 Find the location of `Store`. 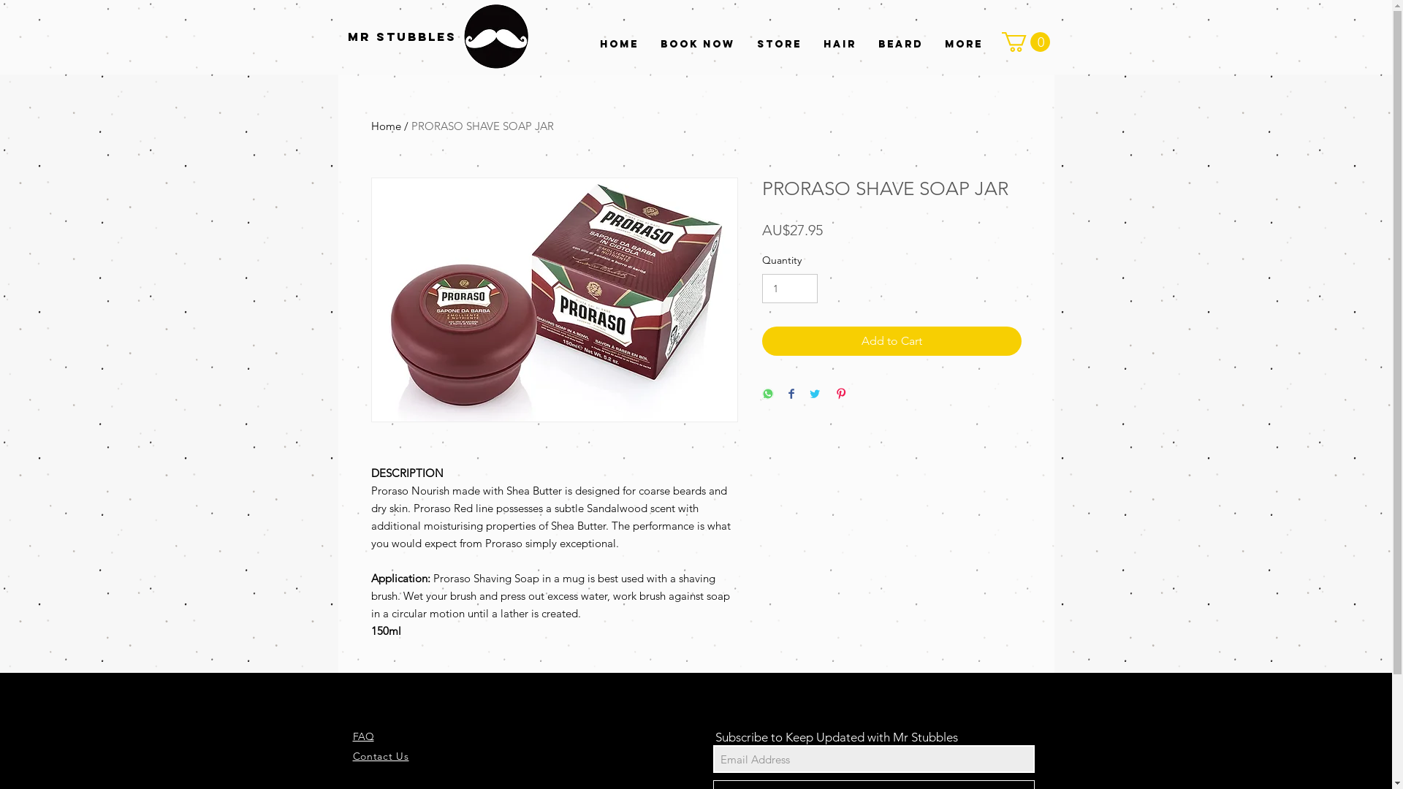

Store is located at coordinates (779, 44).